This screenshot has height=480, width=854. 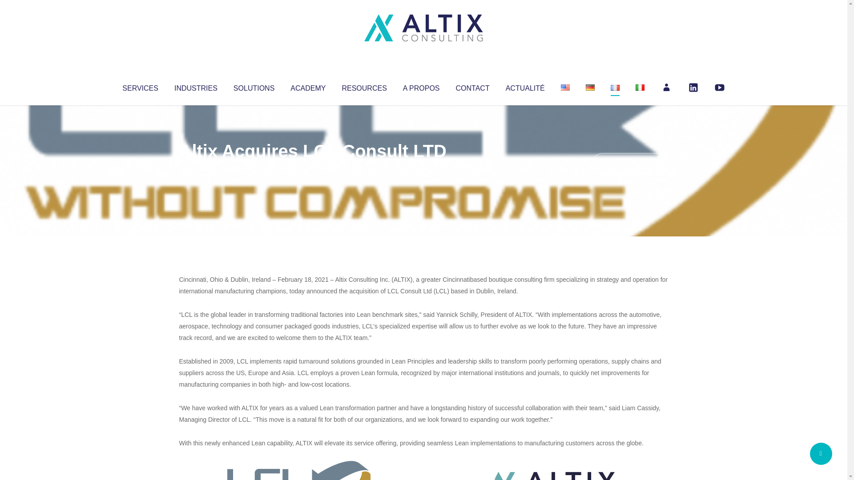 What do you see at coordinates (630, 163) in the screenshot?
I see `No Comments` at bounding box center [630, 163].